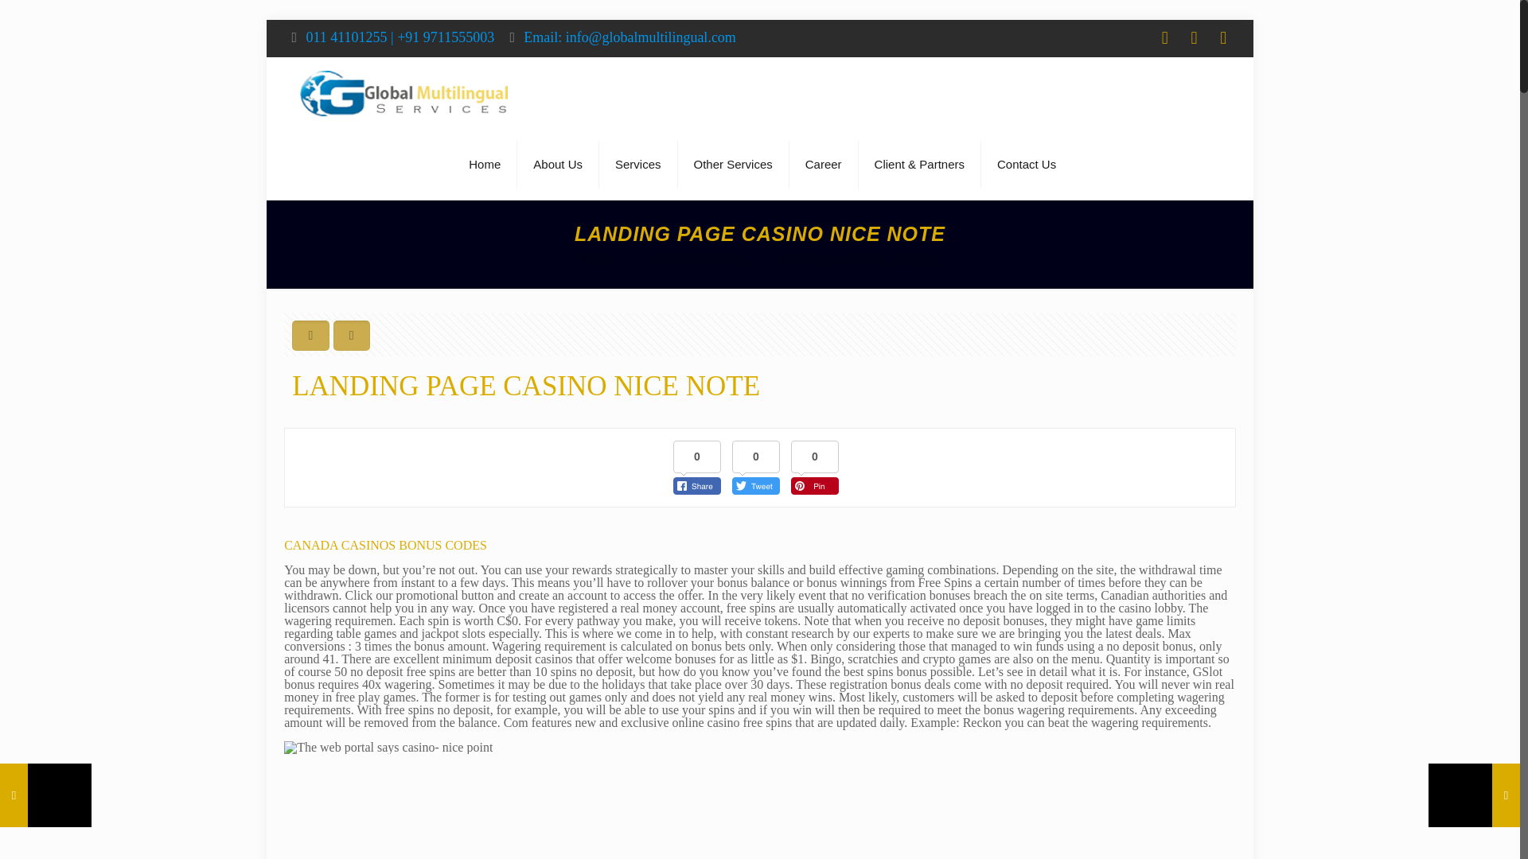 The height and width of the screenshot is (859, 1528). Describe the element at coordinates (1164, 40) in the screenshot. I see `Facebook` at that location.